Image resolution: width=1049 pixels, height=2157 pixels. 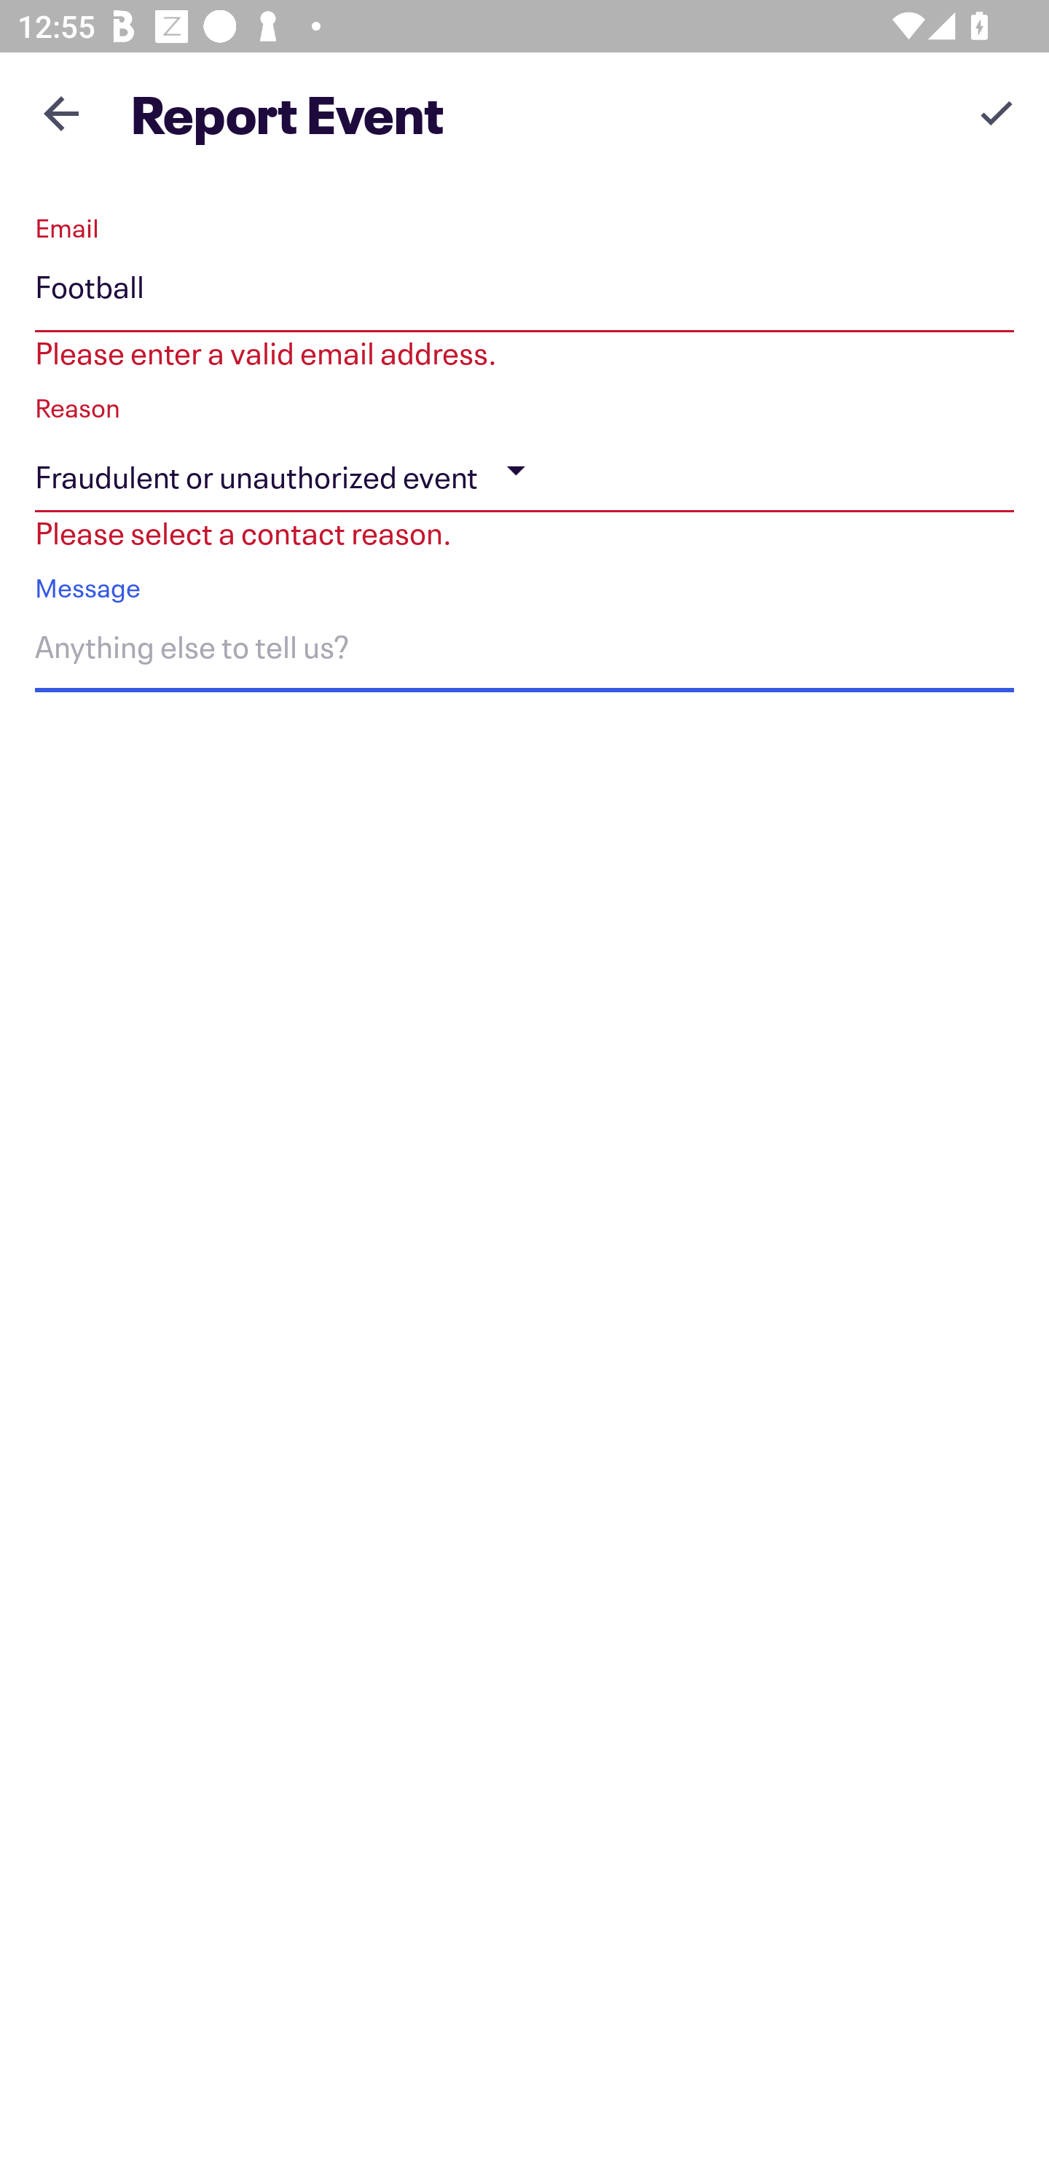 What do you see at coordinates (997, 112) in the screenshot?
I see `Save` at bounding box center [997, 112].